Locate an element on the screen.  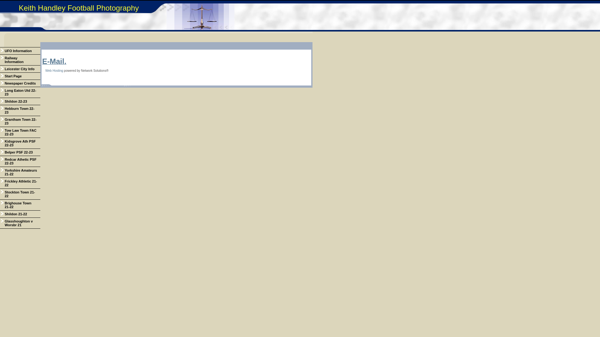
Yorkshire Amateurs 21-22 is located at coordinates (20, 172).